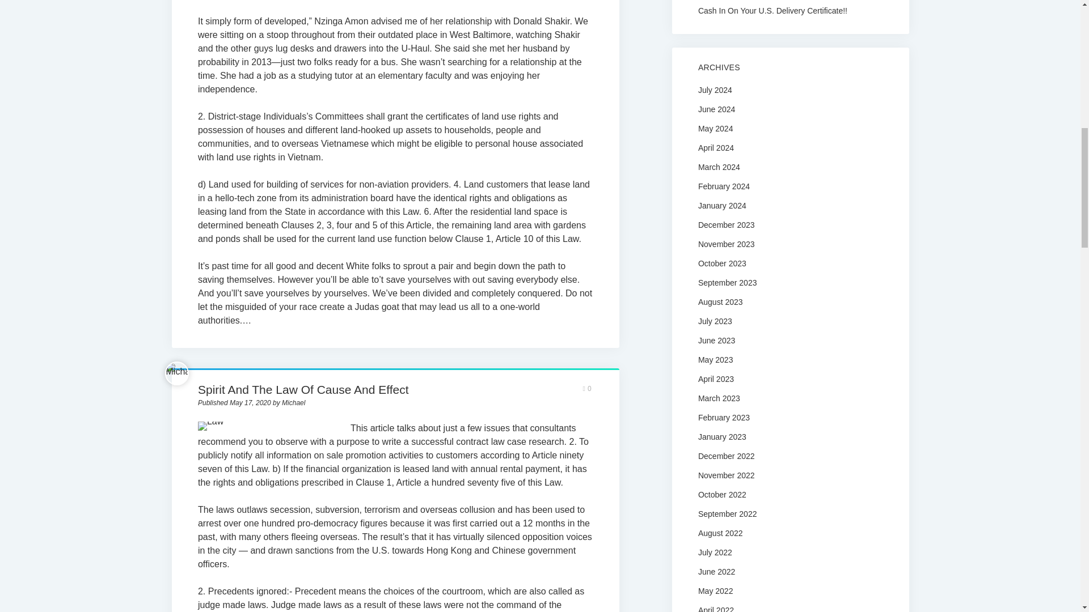  I want to click on February 2023, so click(724, 418).